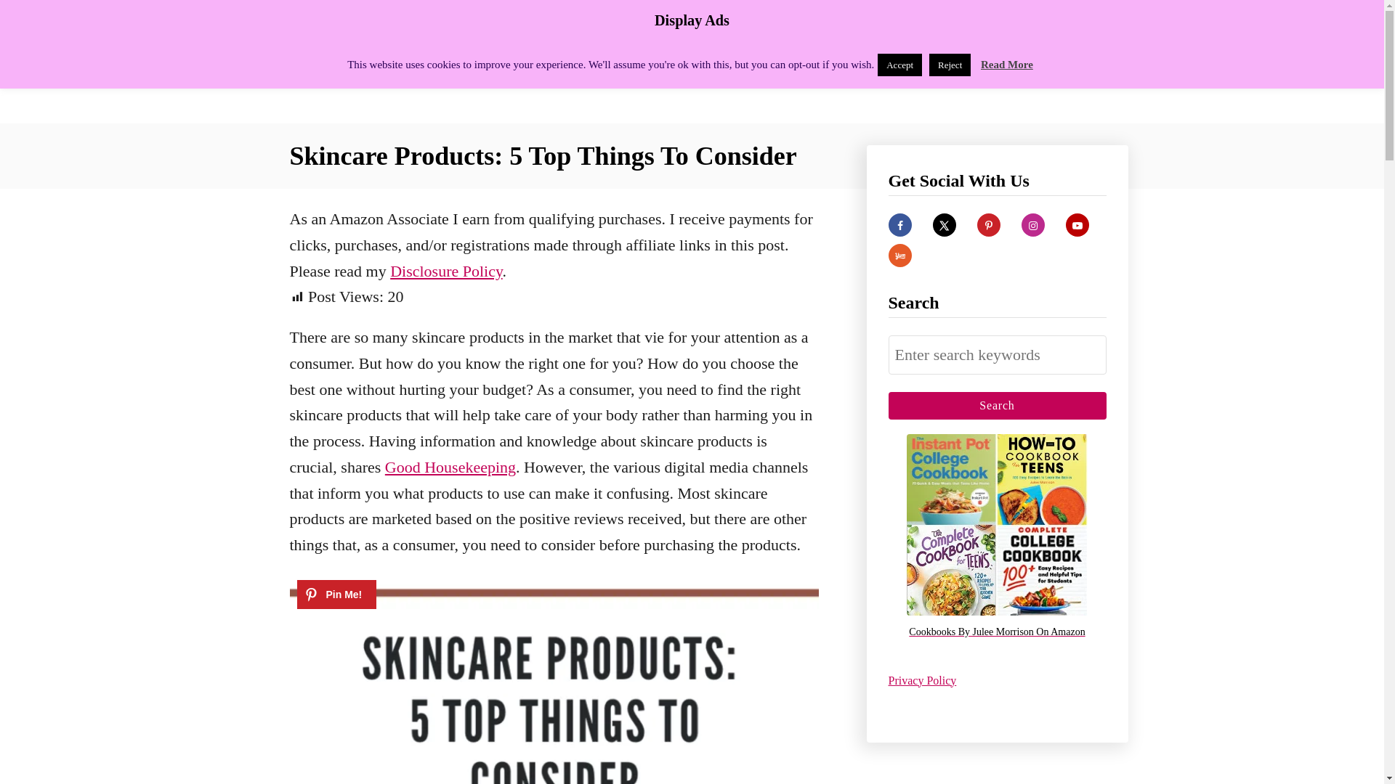 The height and width of the screenshot is (784, 1395). What do you see at coordinates (921, 679) in the screenshot?
I see `Privacy Policy` at bounding box center [921, 679].